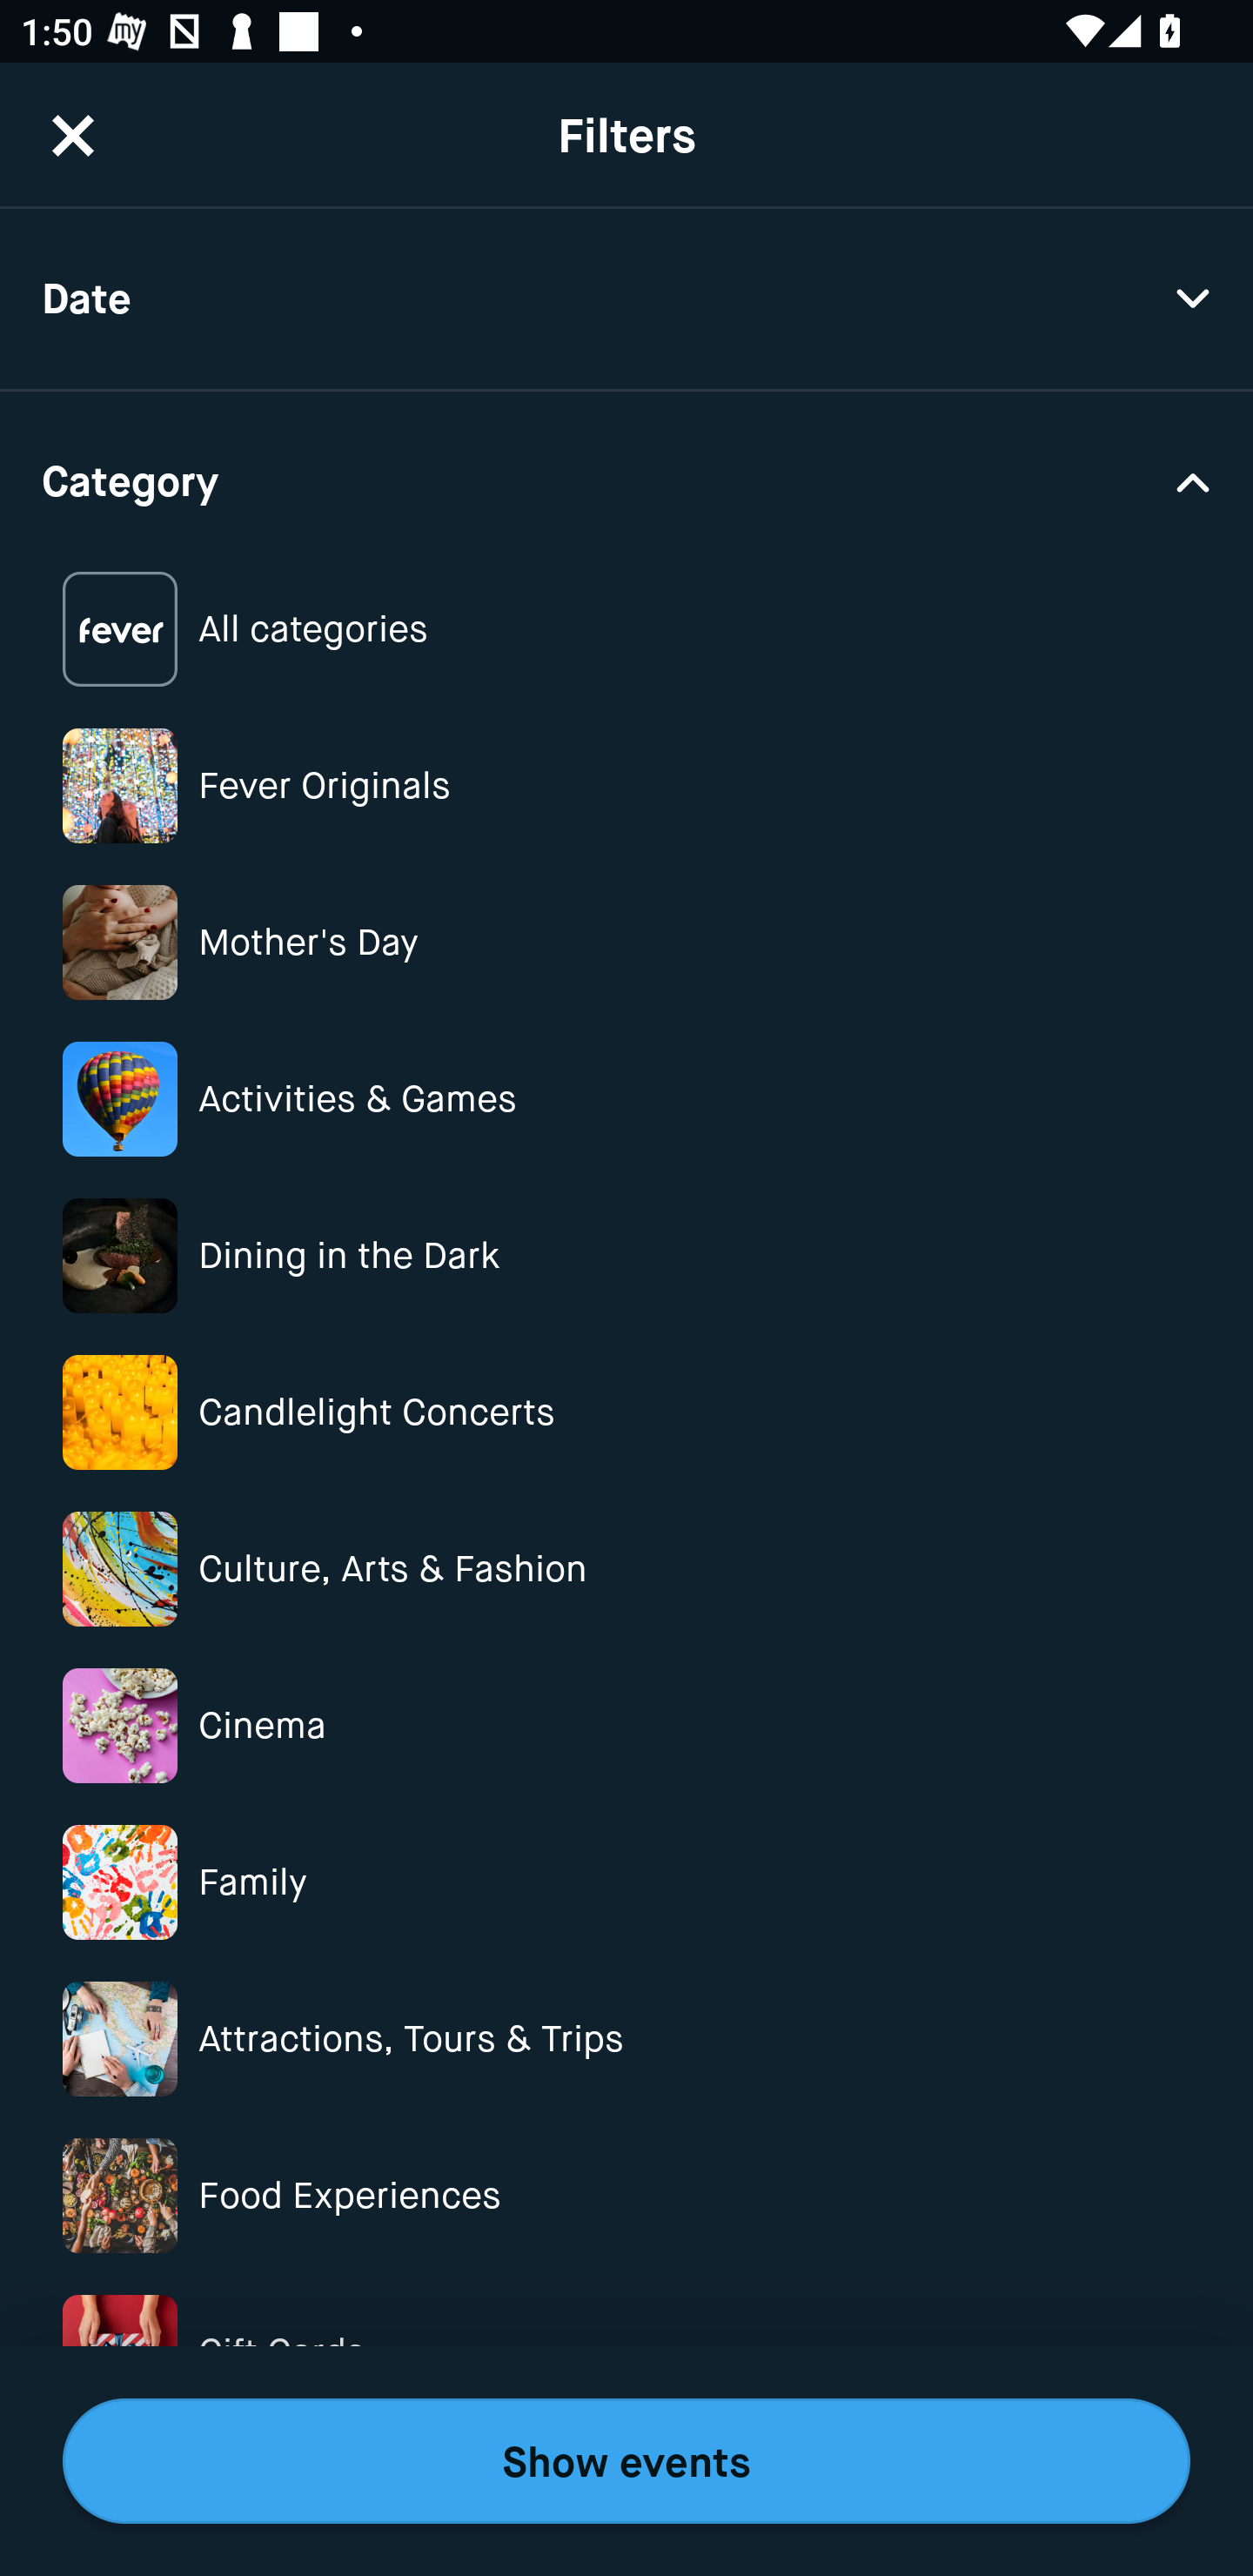 The width and height of the screenshot is (1253, 2576). Describe the element at coordinates (626, 1255) in the screenshot. I see `Category Image Dining in the Dark` at that location.